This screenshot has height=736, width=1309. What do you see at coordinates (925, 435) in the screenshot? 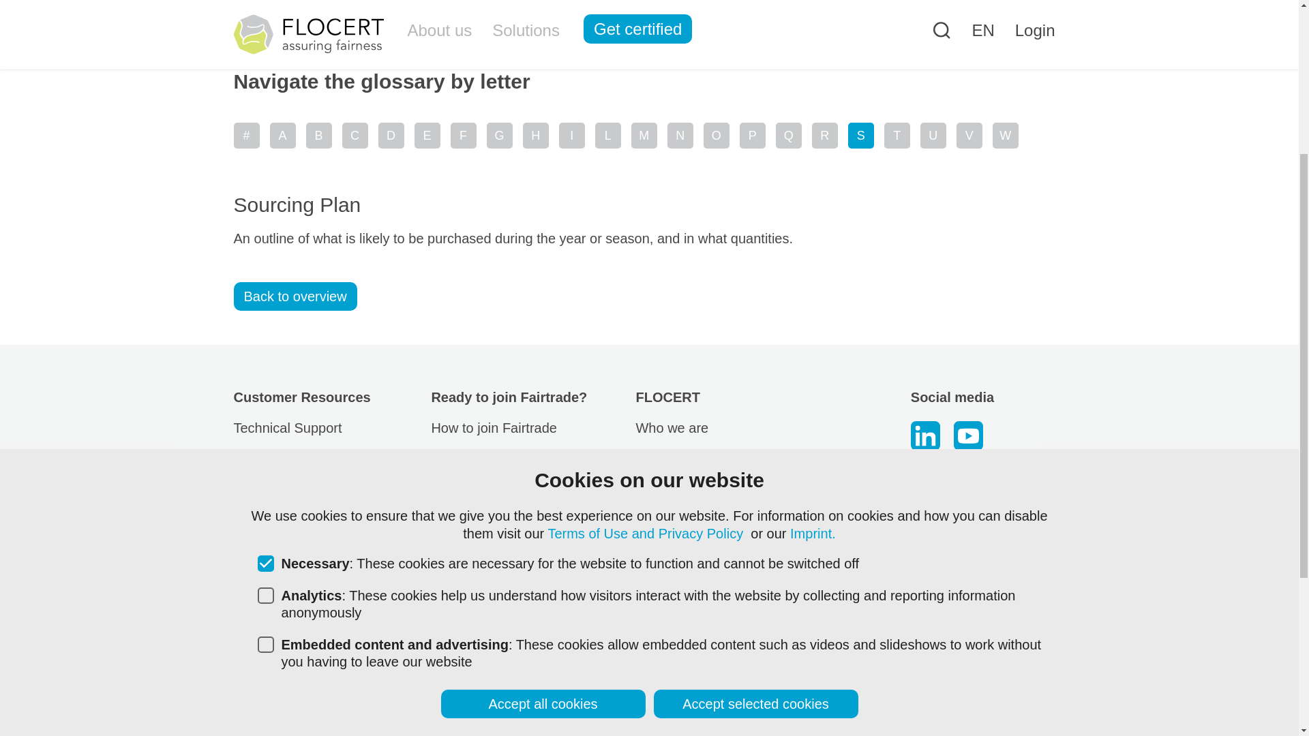
I see `LinkedIn Icon` at bounding box center [925, 435].